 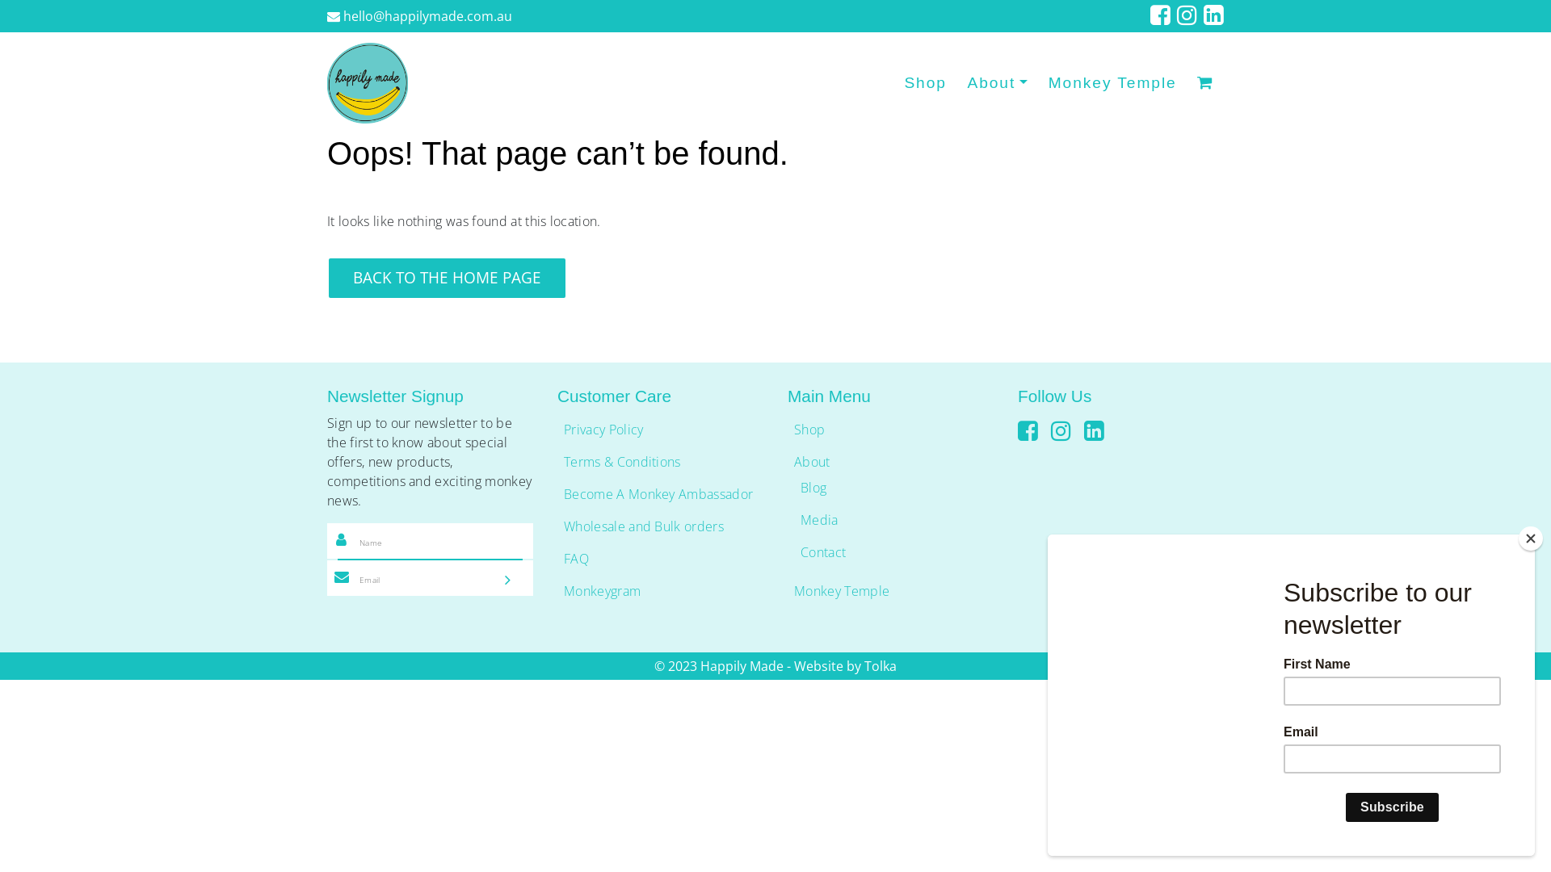 I want to click on Shop, so click(x=926, y=84).